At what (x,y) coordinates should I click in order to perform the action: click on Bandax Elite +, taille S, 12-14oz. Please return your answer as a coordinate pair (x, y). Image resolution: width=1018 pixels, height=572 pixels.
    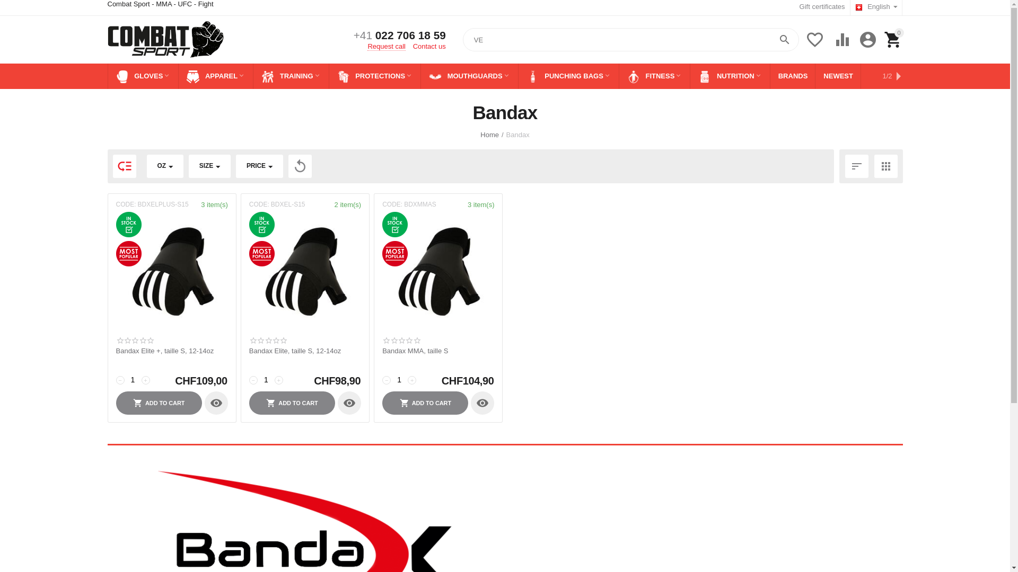
    Looking at the image, I should click on (172, 351).